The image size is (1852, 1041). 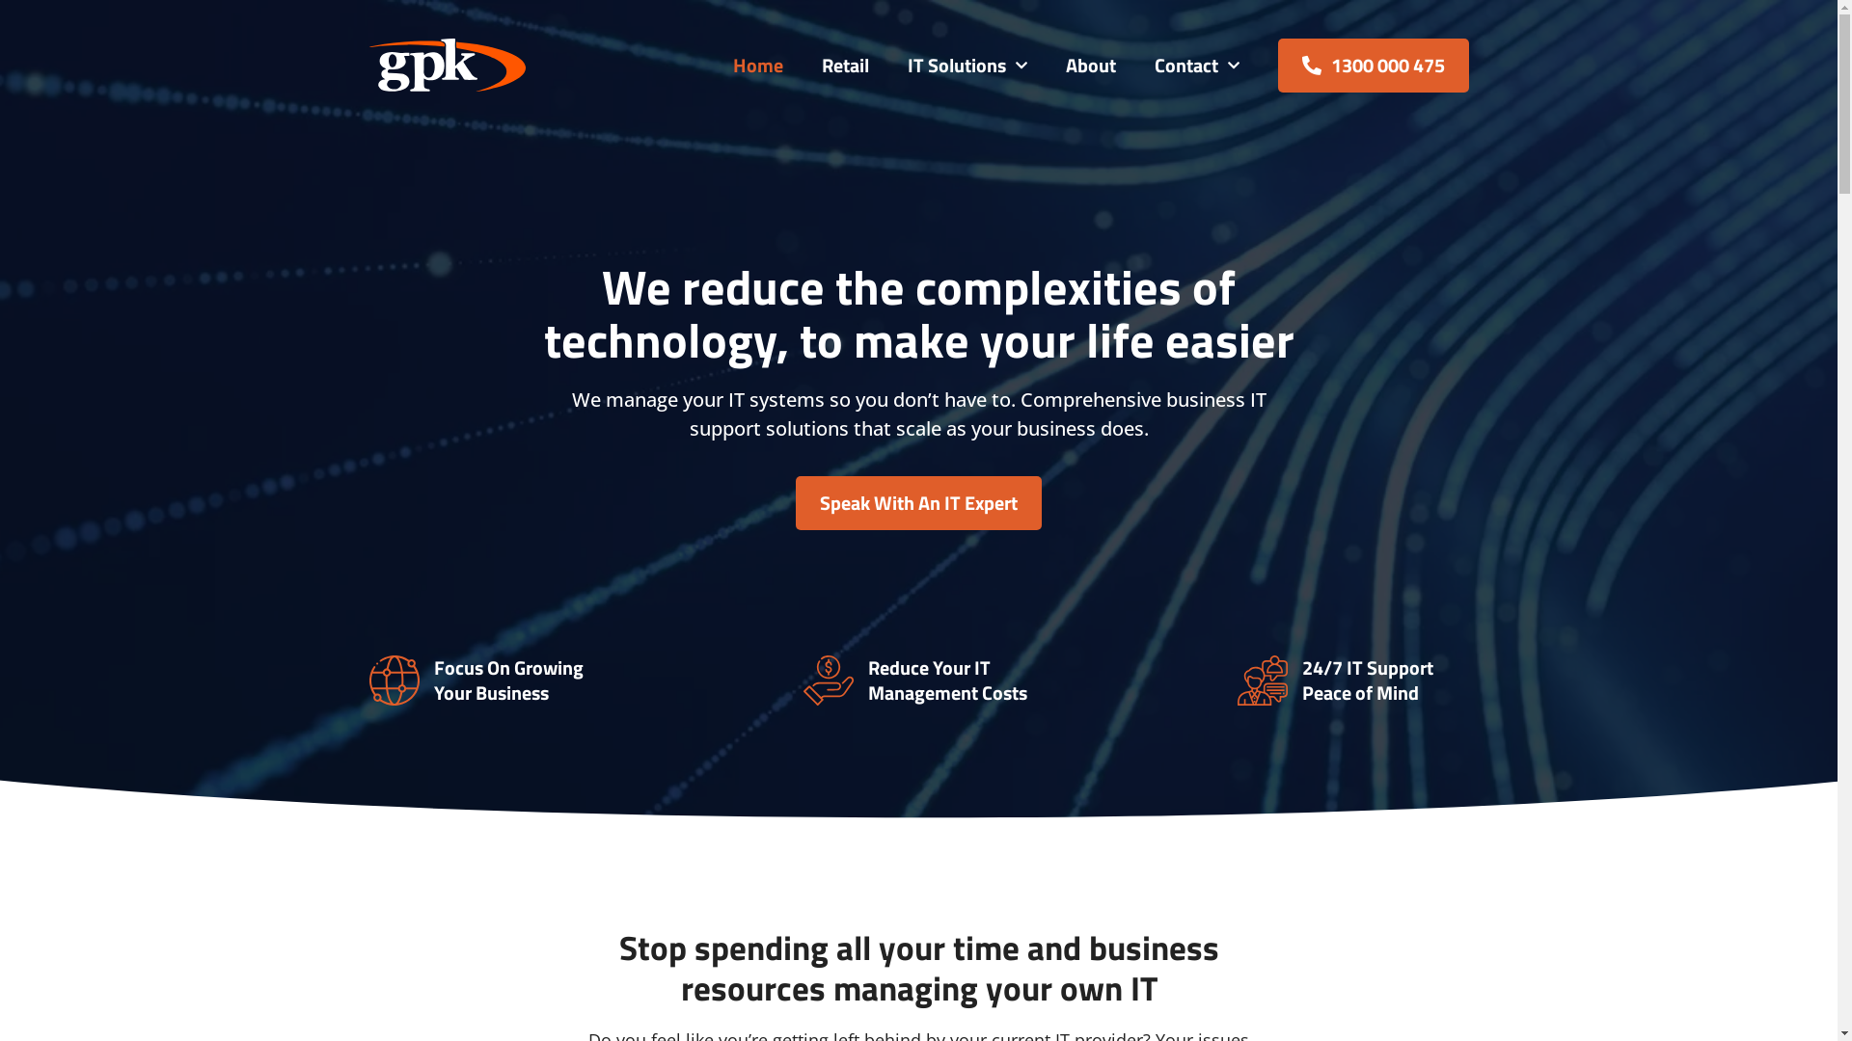 I want to click on Speak With An IT Expert, so click(x=918, y=503).